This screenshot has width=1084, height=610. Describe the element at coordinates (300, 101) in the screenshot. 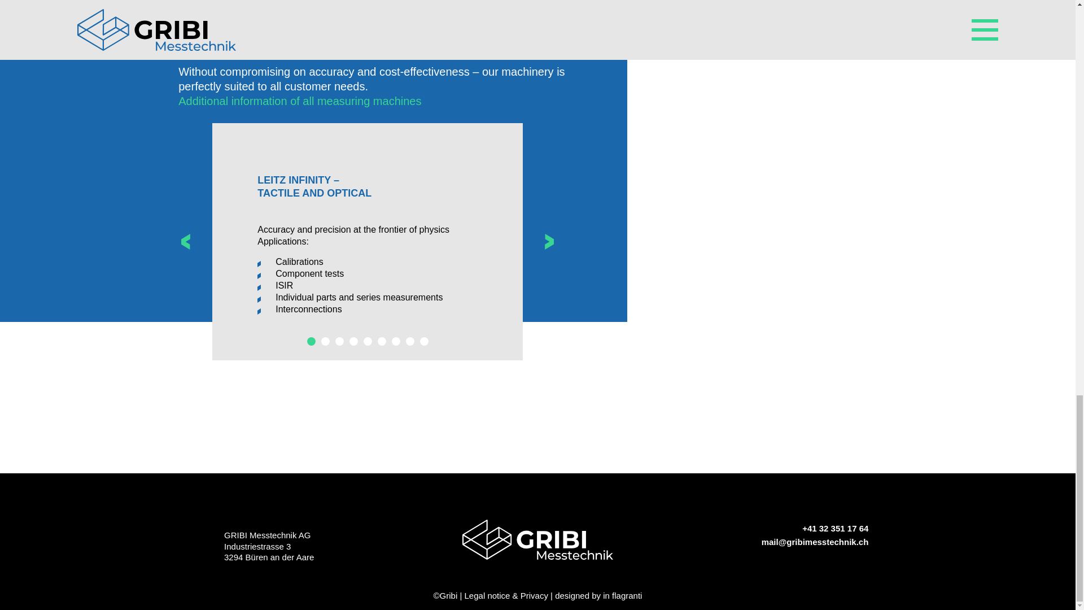

I see `Additional information of all measuring machines` at that location.